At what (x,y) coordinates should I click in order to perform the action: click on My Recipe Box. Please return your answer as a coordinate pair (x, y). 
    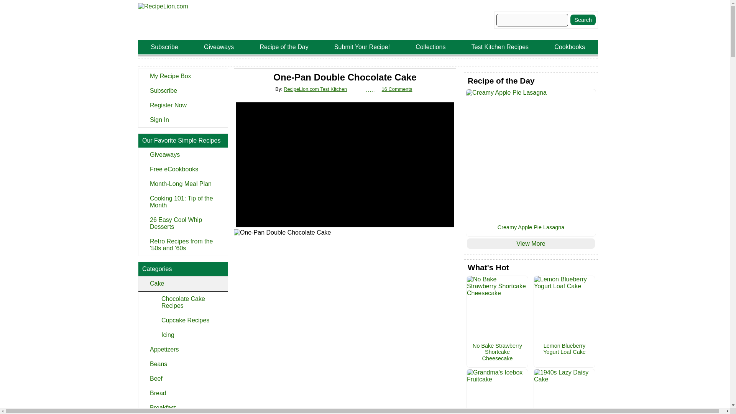
    Looking at the image, I should click on (182, 76).